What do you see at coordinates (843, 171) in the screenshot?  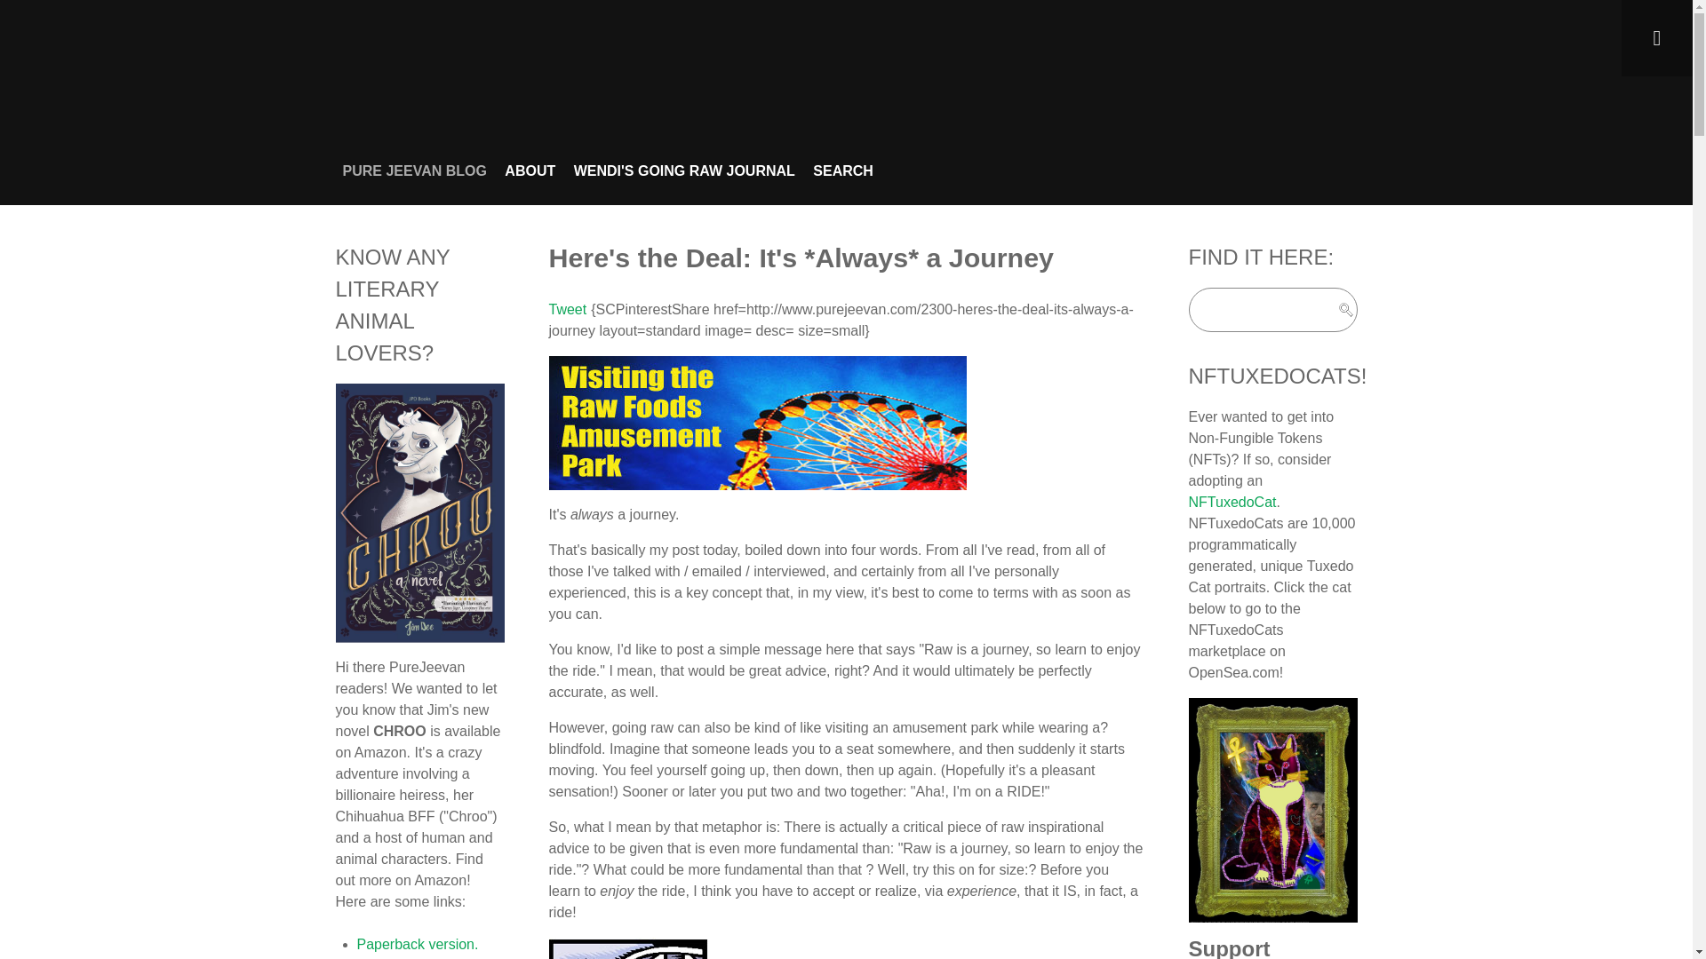 I see `SEARCH` at bounding box center [843, 171].